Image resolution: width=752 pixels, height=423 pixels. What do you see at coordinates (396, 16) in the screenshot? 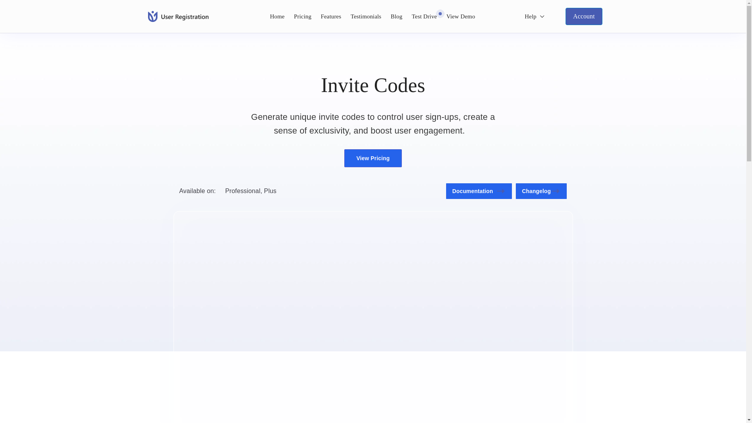
I see `Blog` at bounding box center [396, 16].